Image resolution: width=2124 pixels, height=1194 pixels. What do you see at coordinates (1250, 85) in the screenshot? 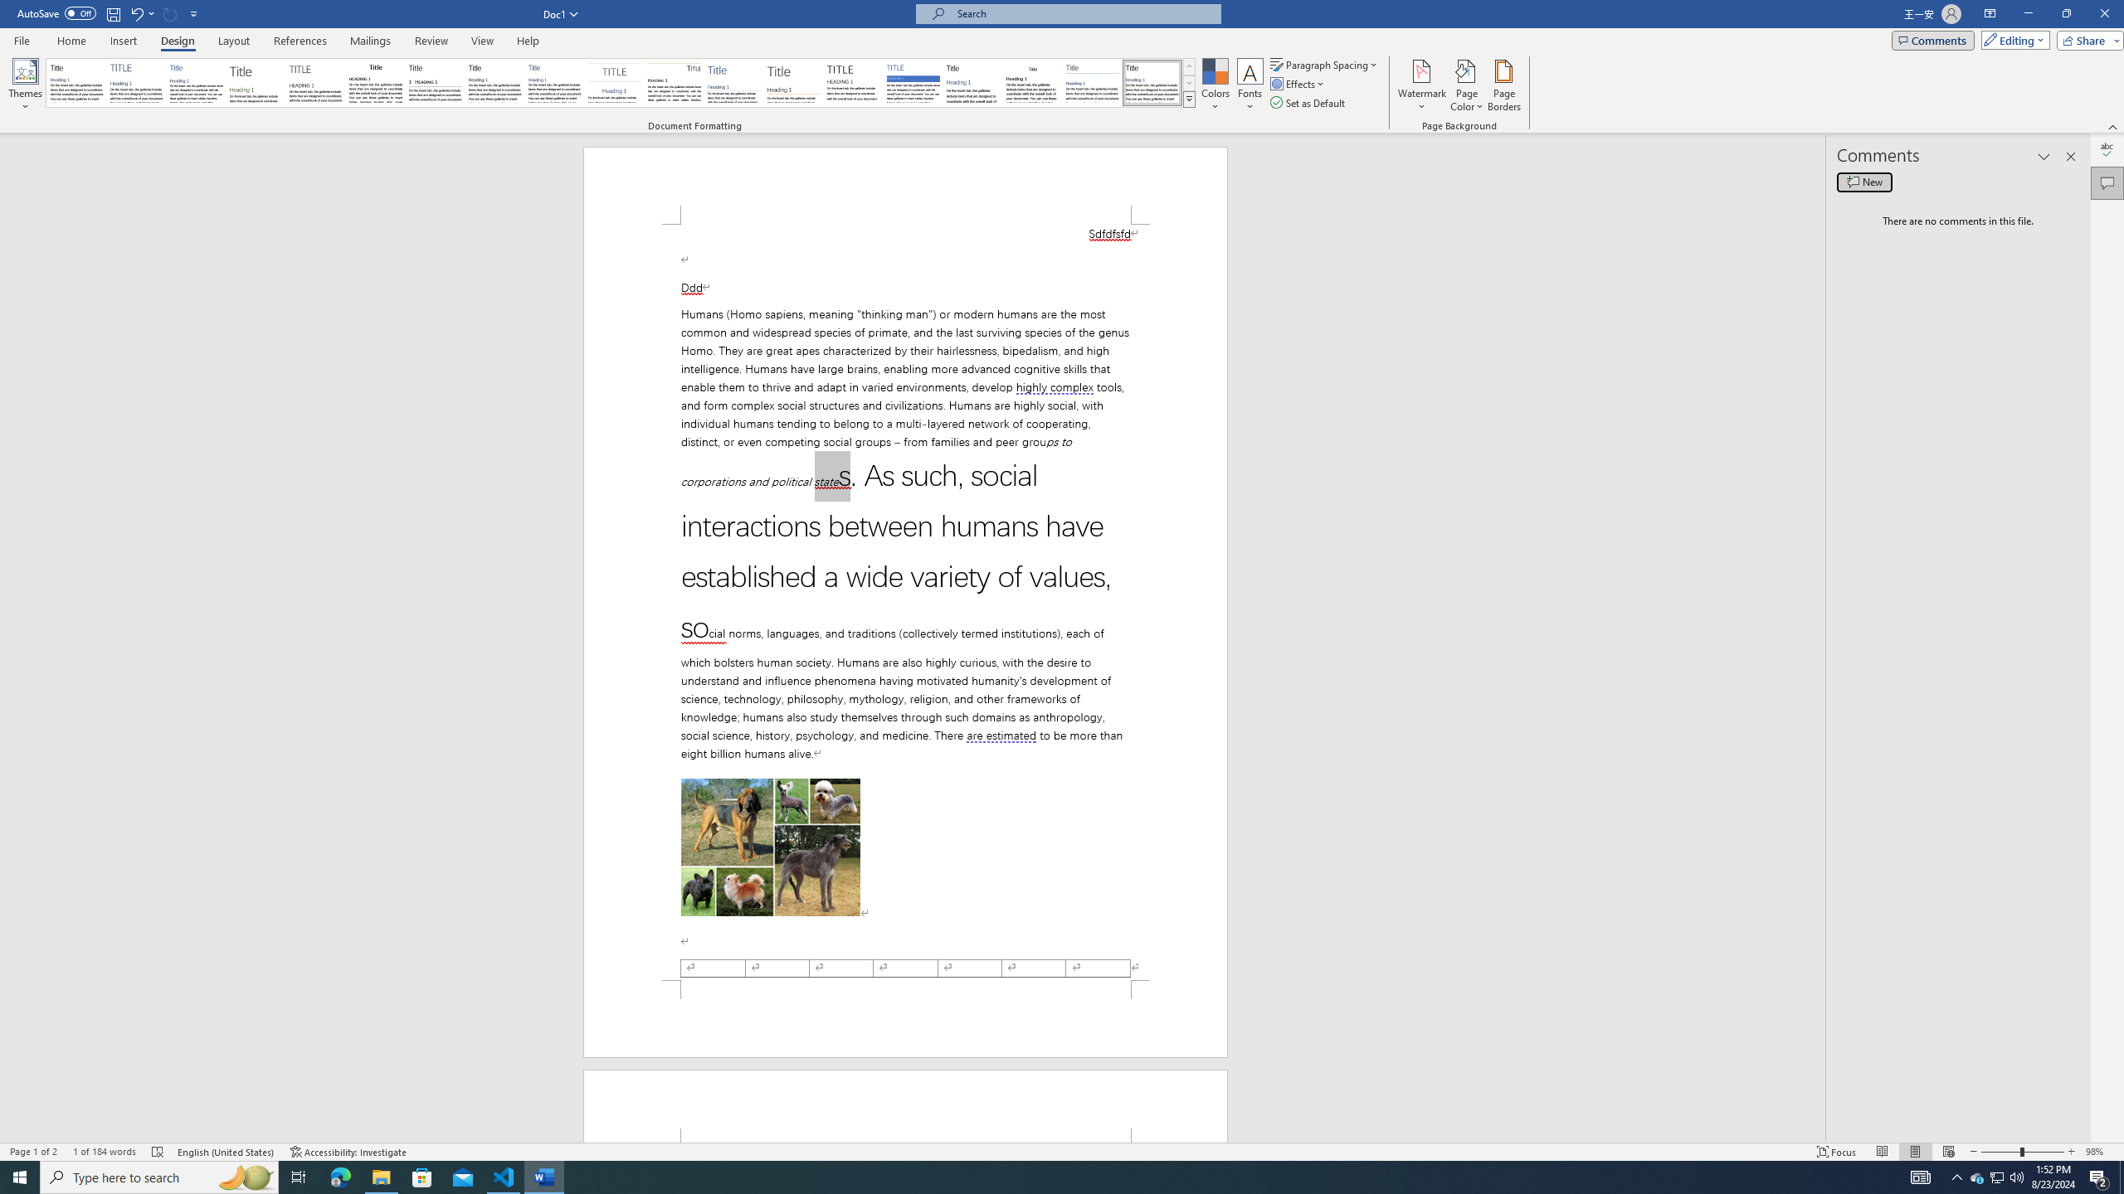
I see `Fonts` at bounding box center [1250, 85].